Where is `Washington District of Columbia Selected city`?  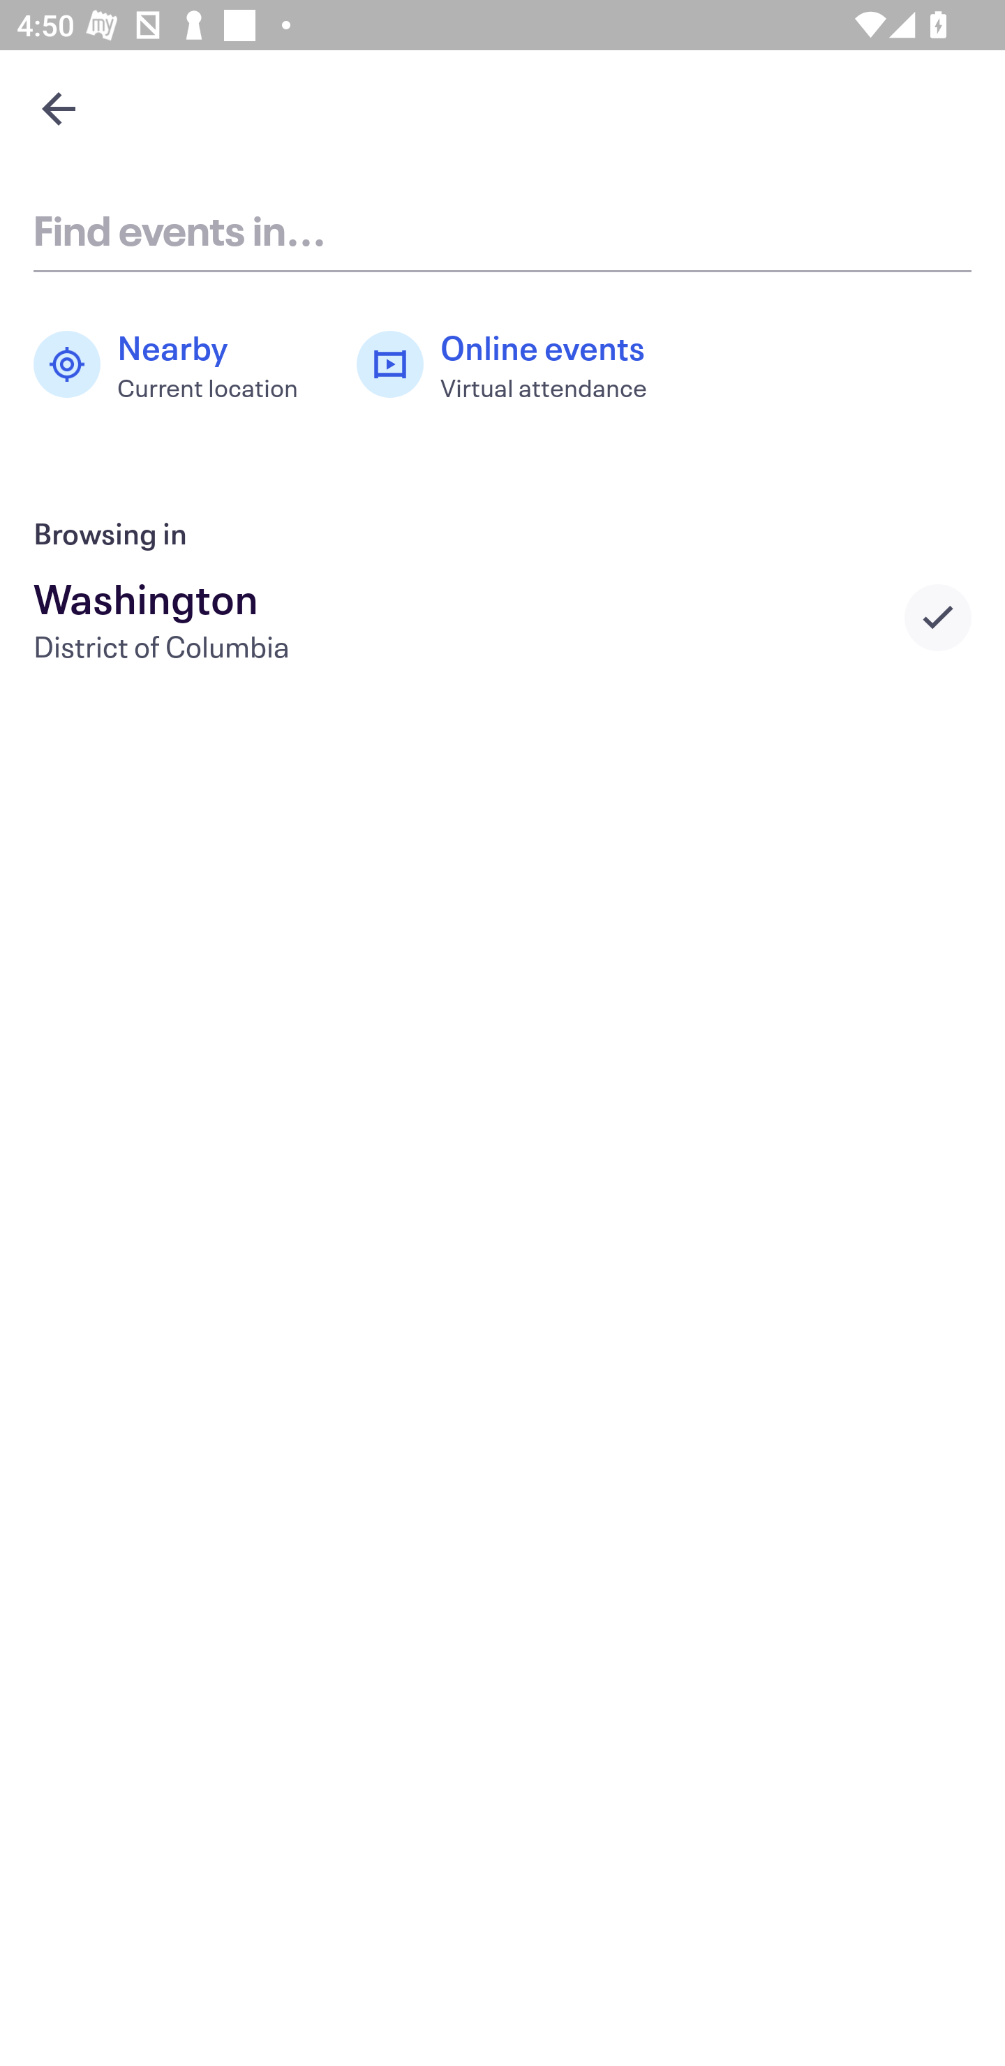
Washington District of Columbia Selected city is located at coordinates (502, 617).